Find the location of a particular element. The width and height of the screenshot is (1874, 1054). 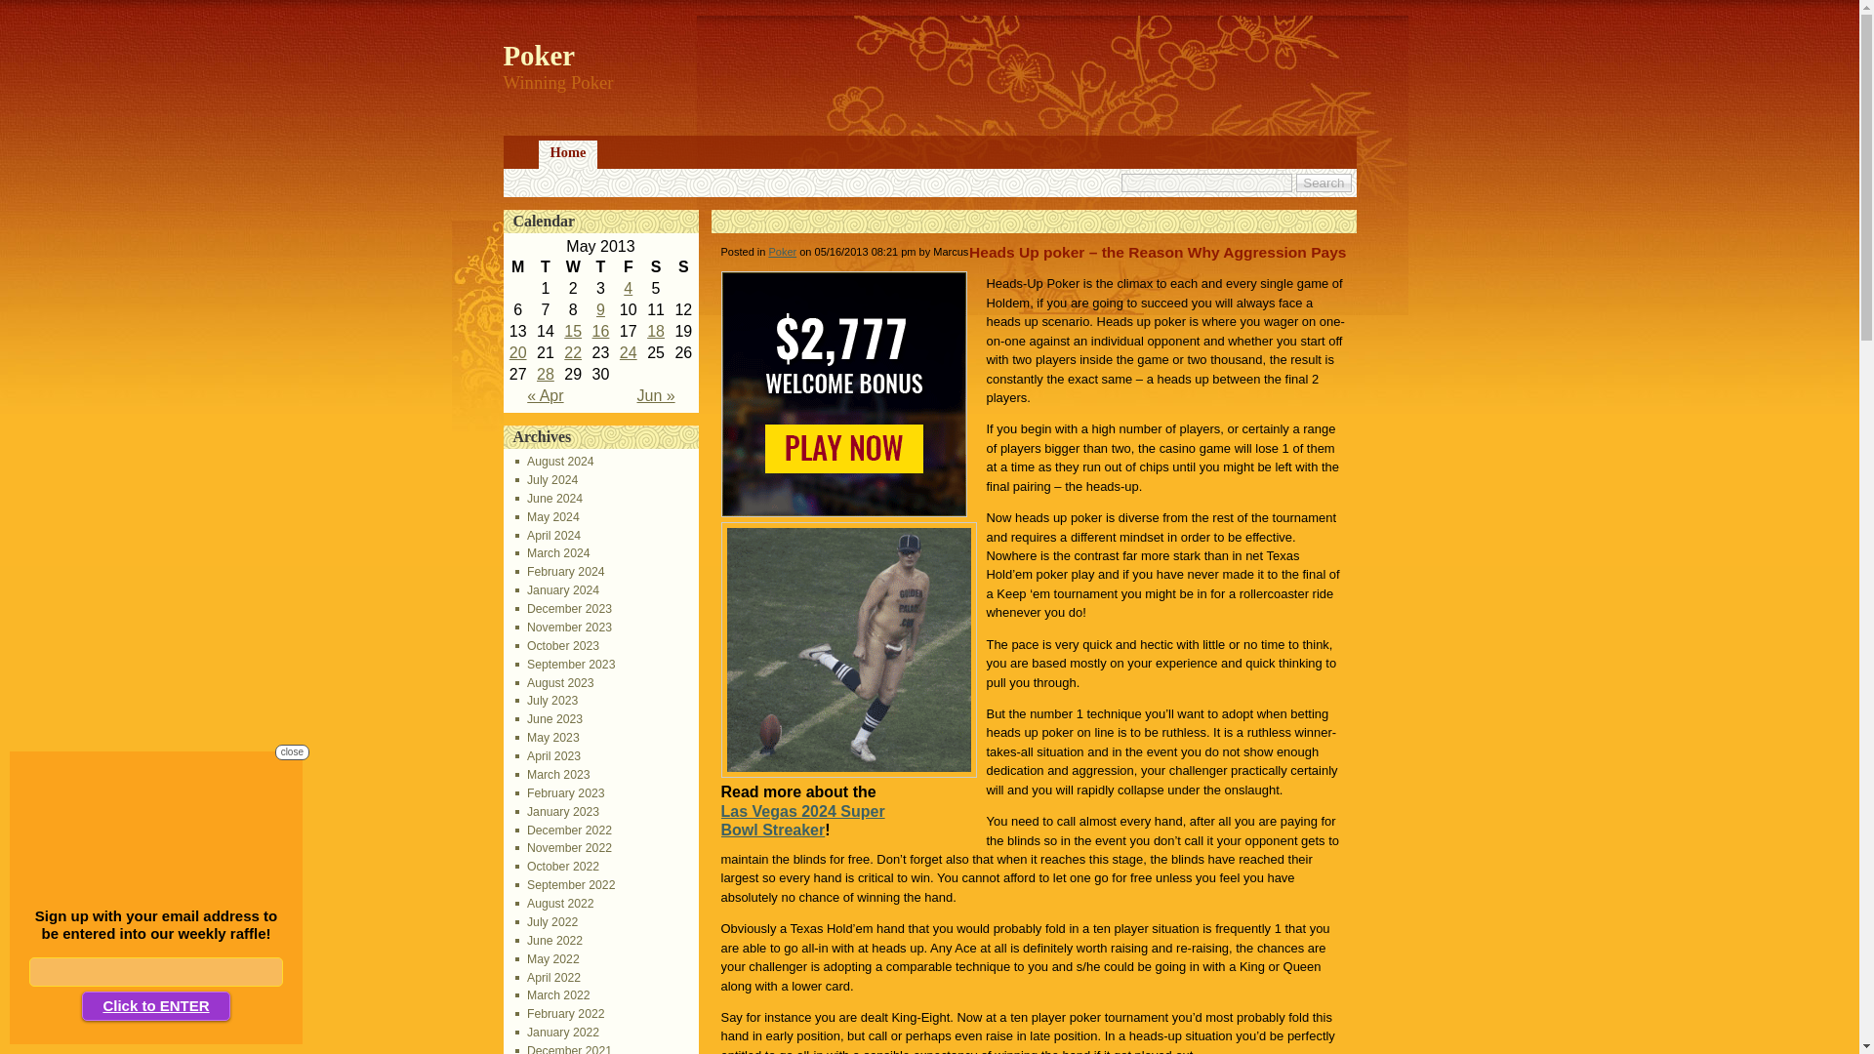

24 is located at coordinates (629, 353).